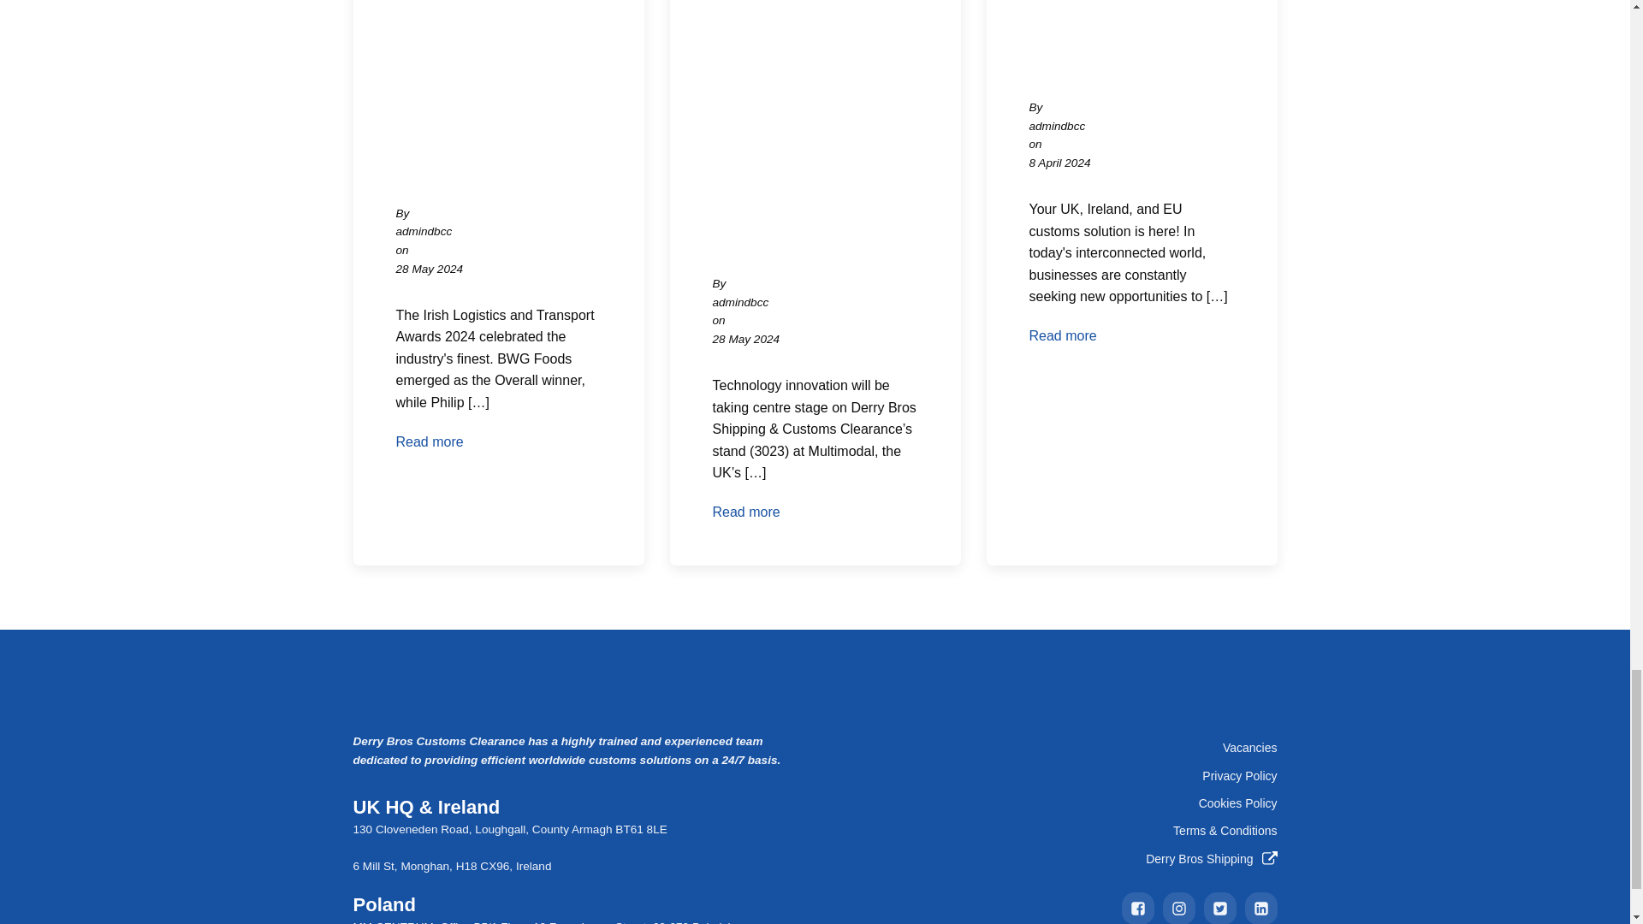 The height and width of the screenshot is (924, 1643). What do you see at coordinates (1249, 747) in the screenshot?
I see `Vacancies` at bounding box center [1249, 747].